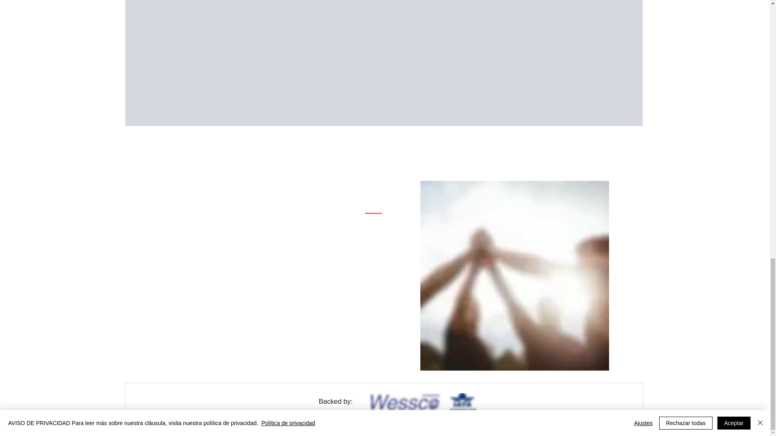 The height and width of the screenshot is (436, 776). What do you see at coordinates (451, 428) in the screenshot?
I see `www.adswhiplash.com` at bounding box center [451, 428].